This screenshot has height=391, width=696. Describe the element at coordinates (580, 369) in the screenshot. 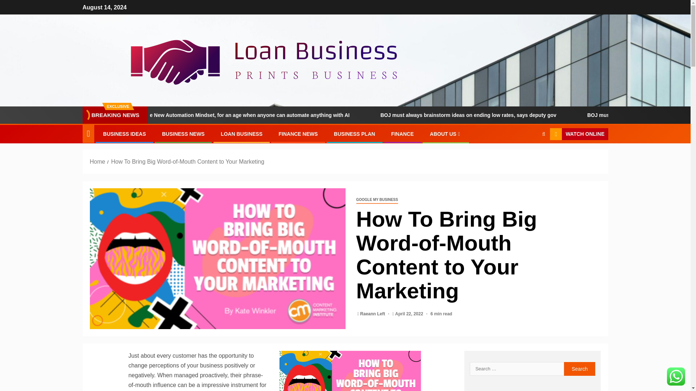

I see `Search` at that location.